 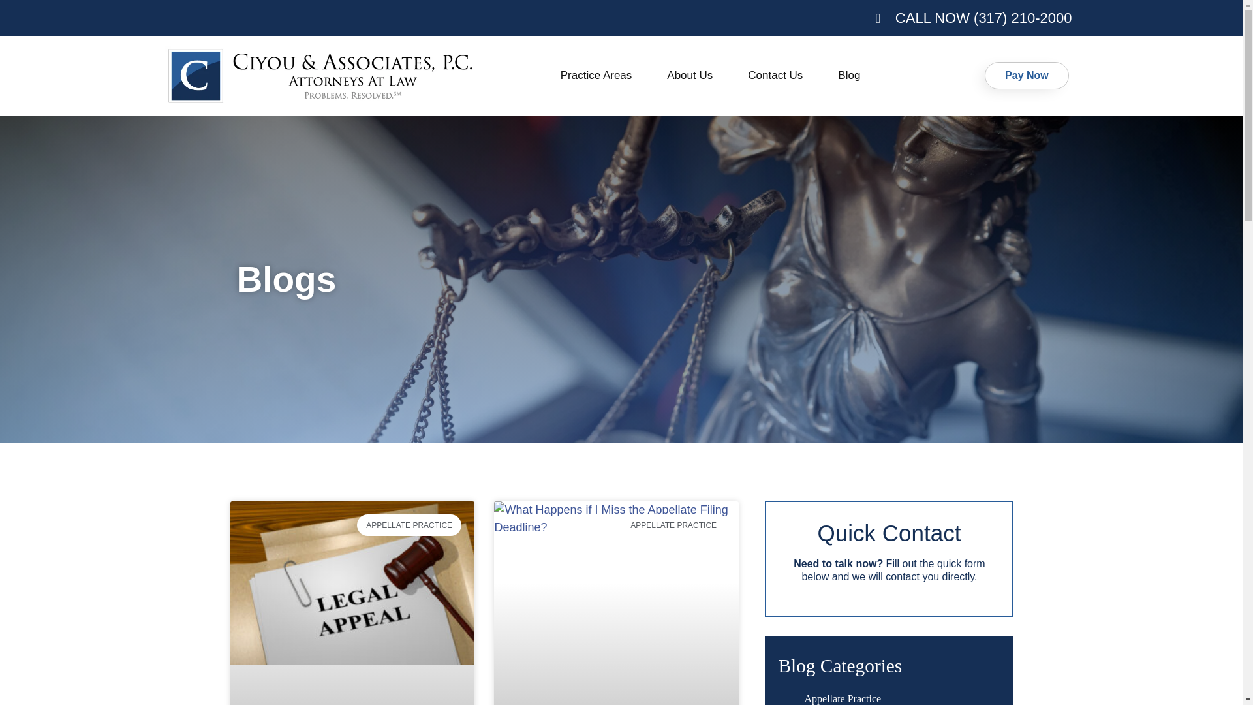 I want to click on Pay Now, so click(x=1027, y=76).